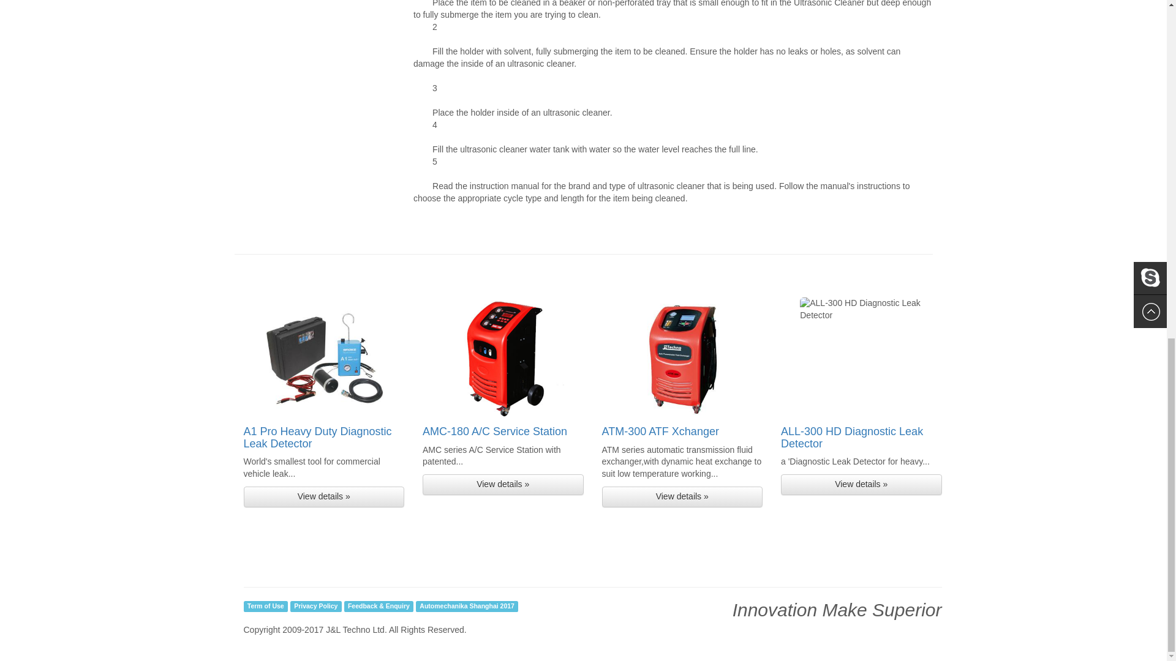 Image resolution: width=1176 pixels, height=661 pixels. What do you see at coordinates (317, 438) in the screenshot?
I see `A1 Pro Heavy Duty Diagnostic Leak Detector` at bounding box center [317, 438].